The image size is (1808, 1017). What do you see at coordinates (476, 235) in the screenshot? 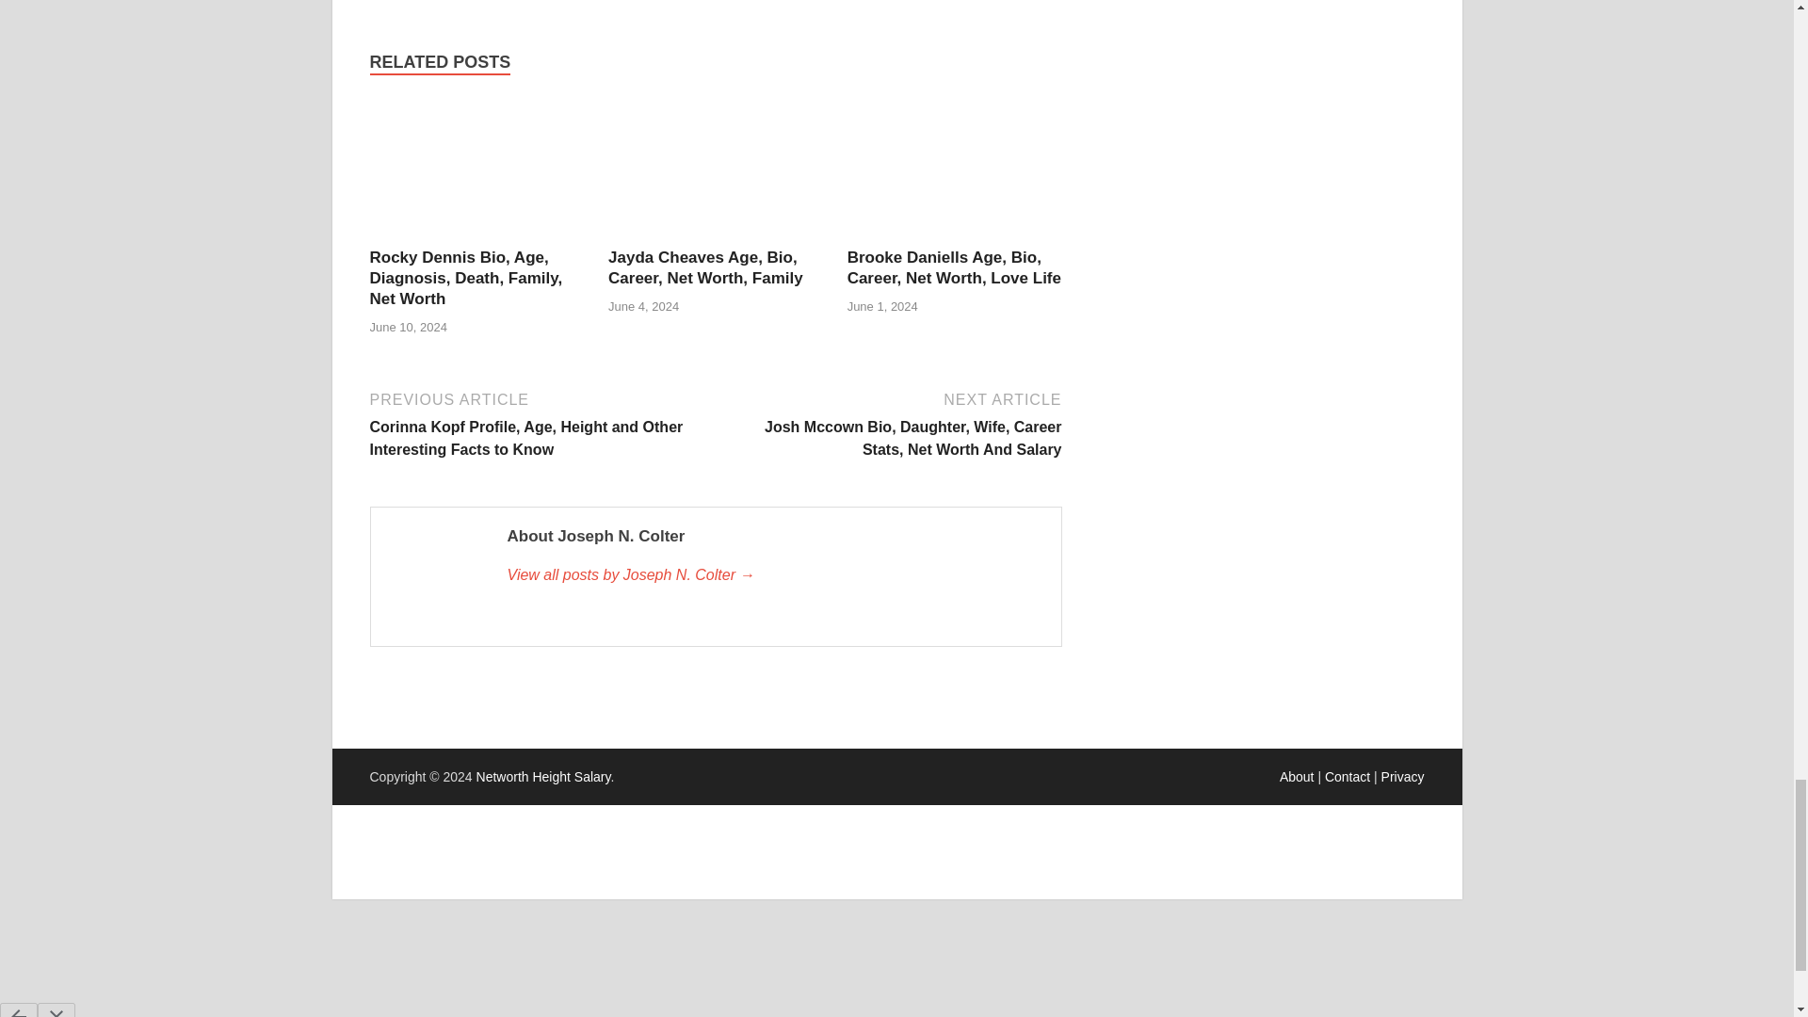
I see `Rocky Dennis Bio, Age, Diagnosis, Death, Family, Net Worth` at bounding box center [476, 235].